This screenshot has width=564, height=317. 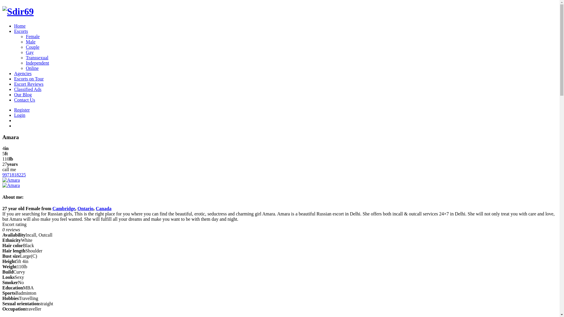 I want to click on Escorts, so click(x=21, y=31).